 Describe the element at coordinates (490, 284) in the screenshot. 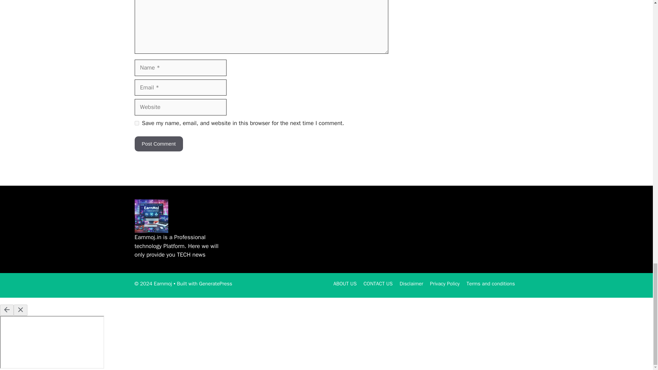

I see `Terms and conditions` at that location.